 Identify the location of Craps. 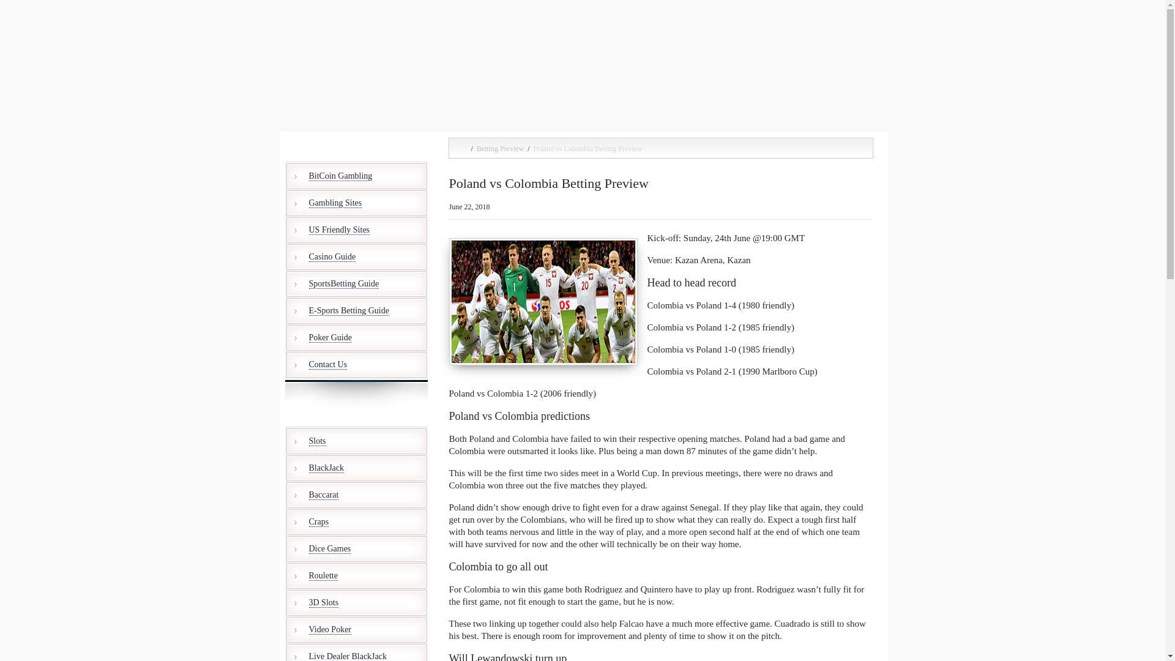
(356, 521).